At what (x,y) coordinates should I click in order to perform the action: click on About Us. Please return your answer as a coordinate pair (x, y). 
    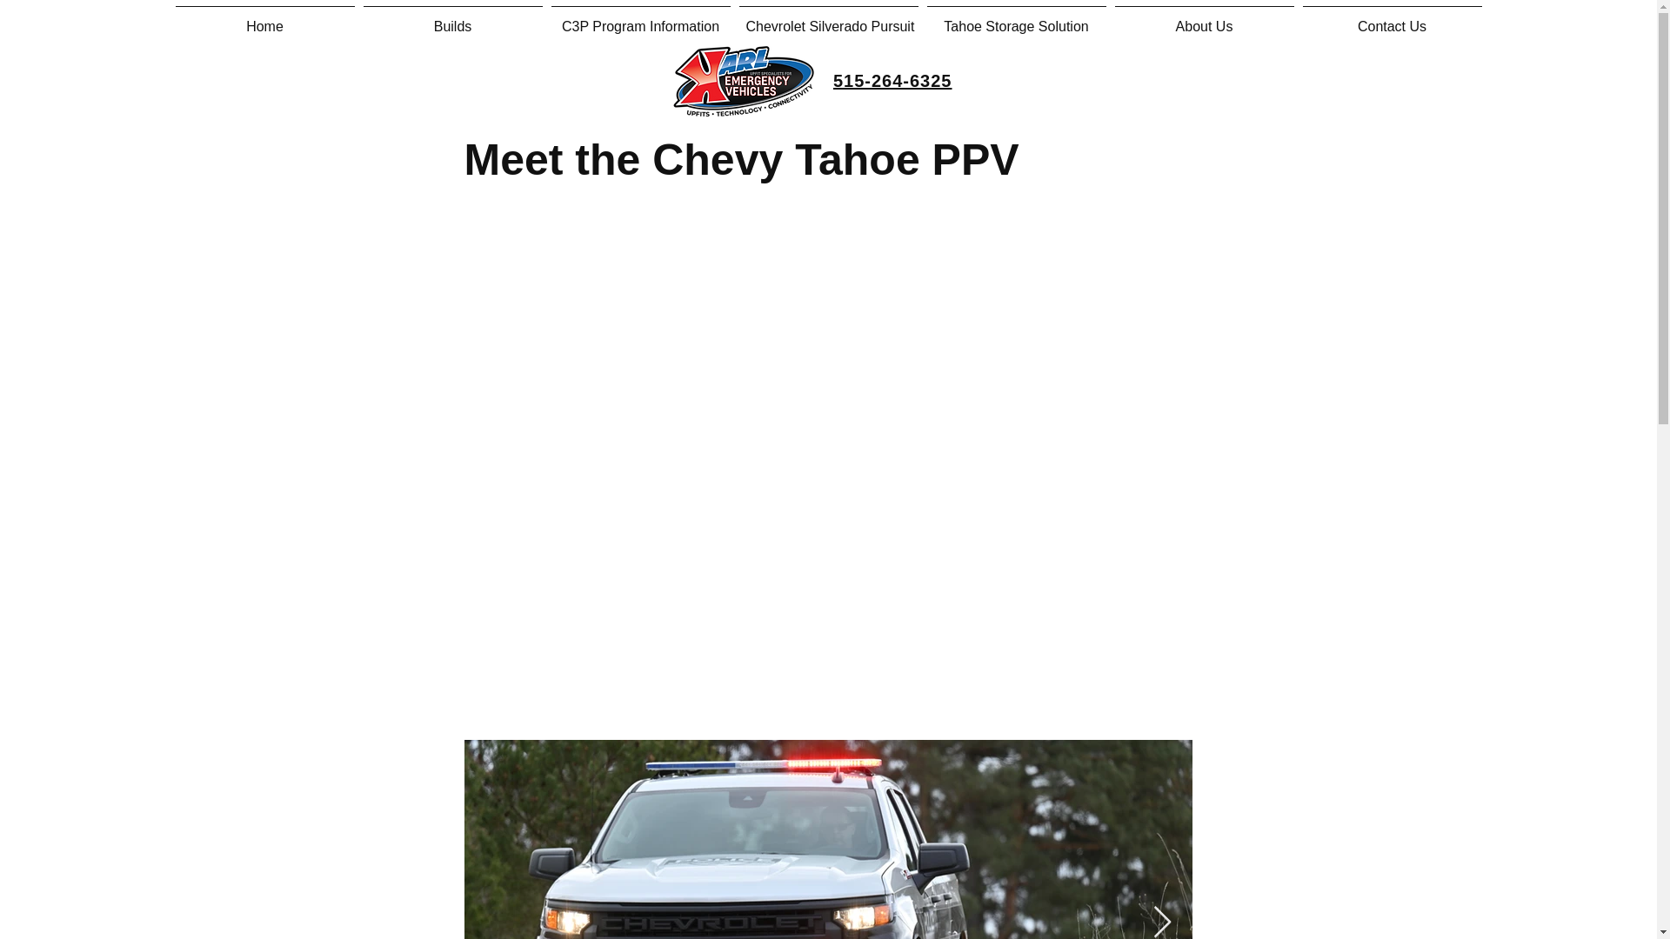
    Looking at the image, I should click on (1204, 18).